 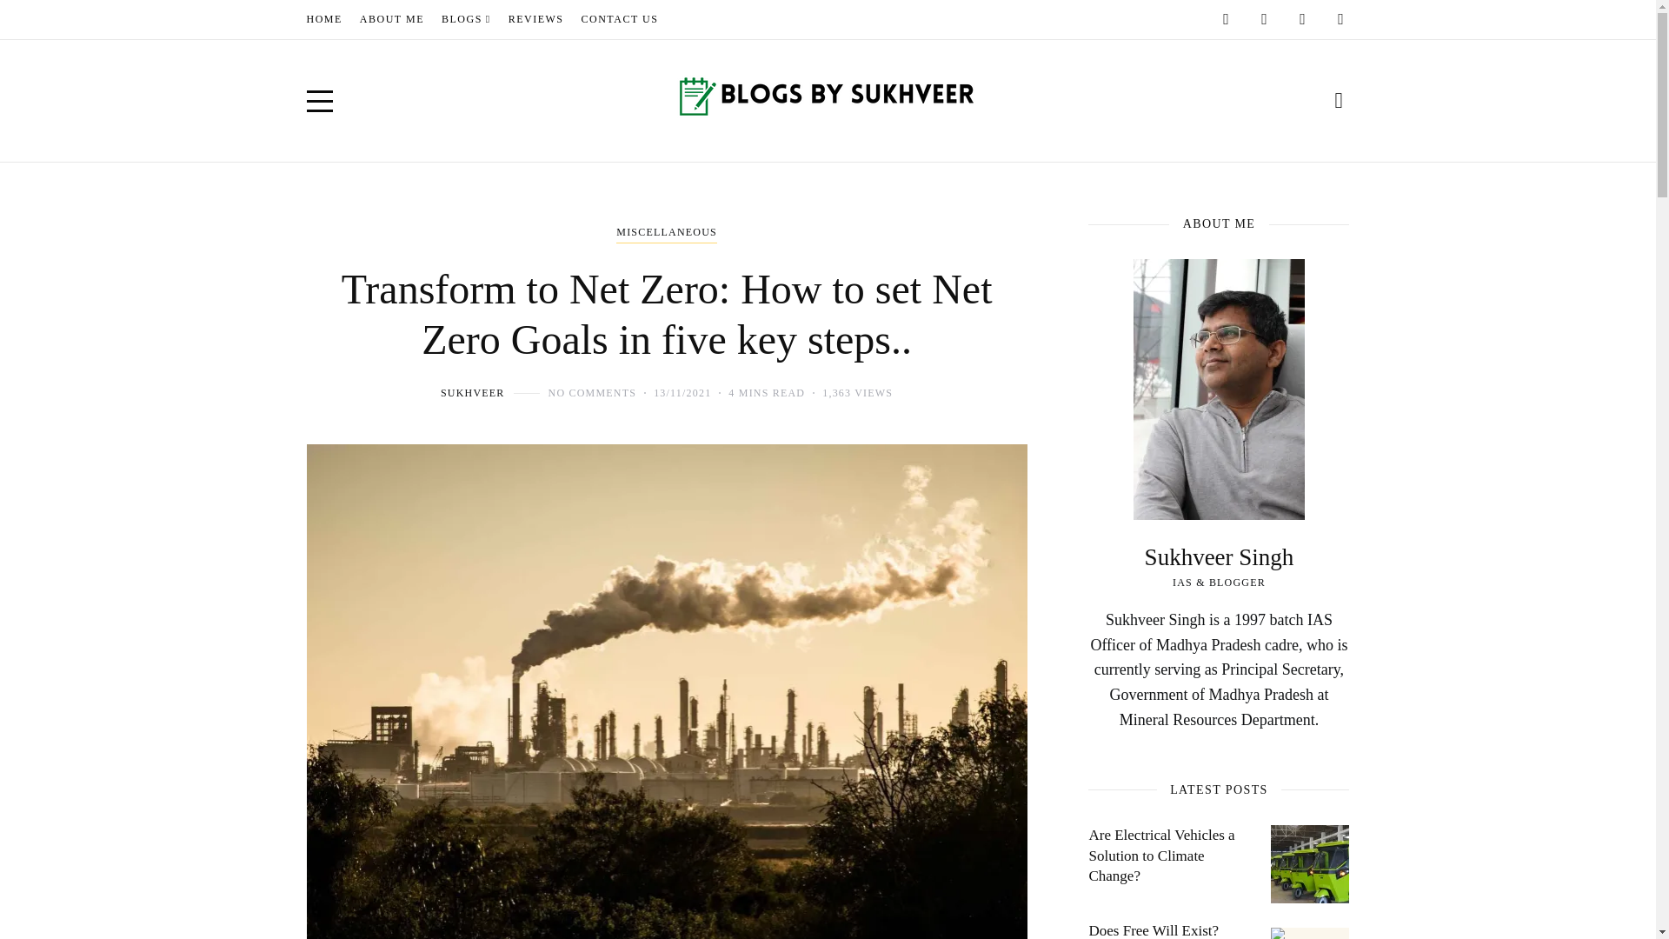 I want to click on NO COMMENTS, so click(x=593, y=393).